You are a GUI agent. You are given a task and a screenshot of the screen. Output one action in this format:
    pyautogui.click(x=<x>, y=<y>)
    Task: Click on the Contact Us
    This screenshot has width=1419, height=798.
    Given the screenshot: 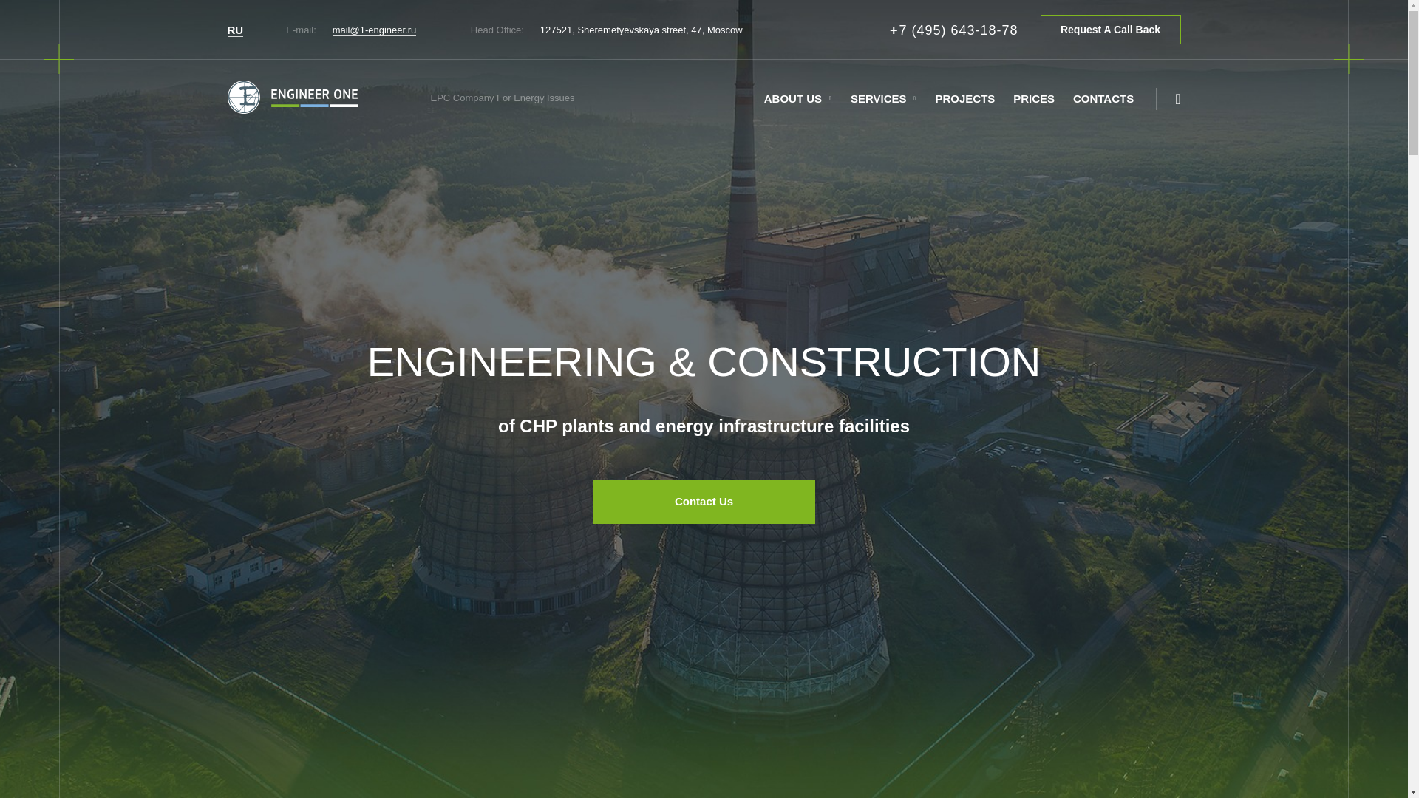 What is the action you would take?
    pyautogui.click(x=704, y=501)
    